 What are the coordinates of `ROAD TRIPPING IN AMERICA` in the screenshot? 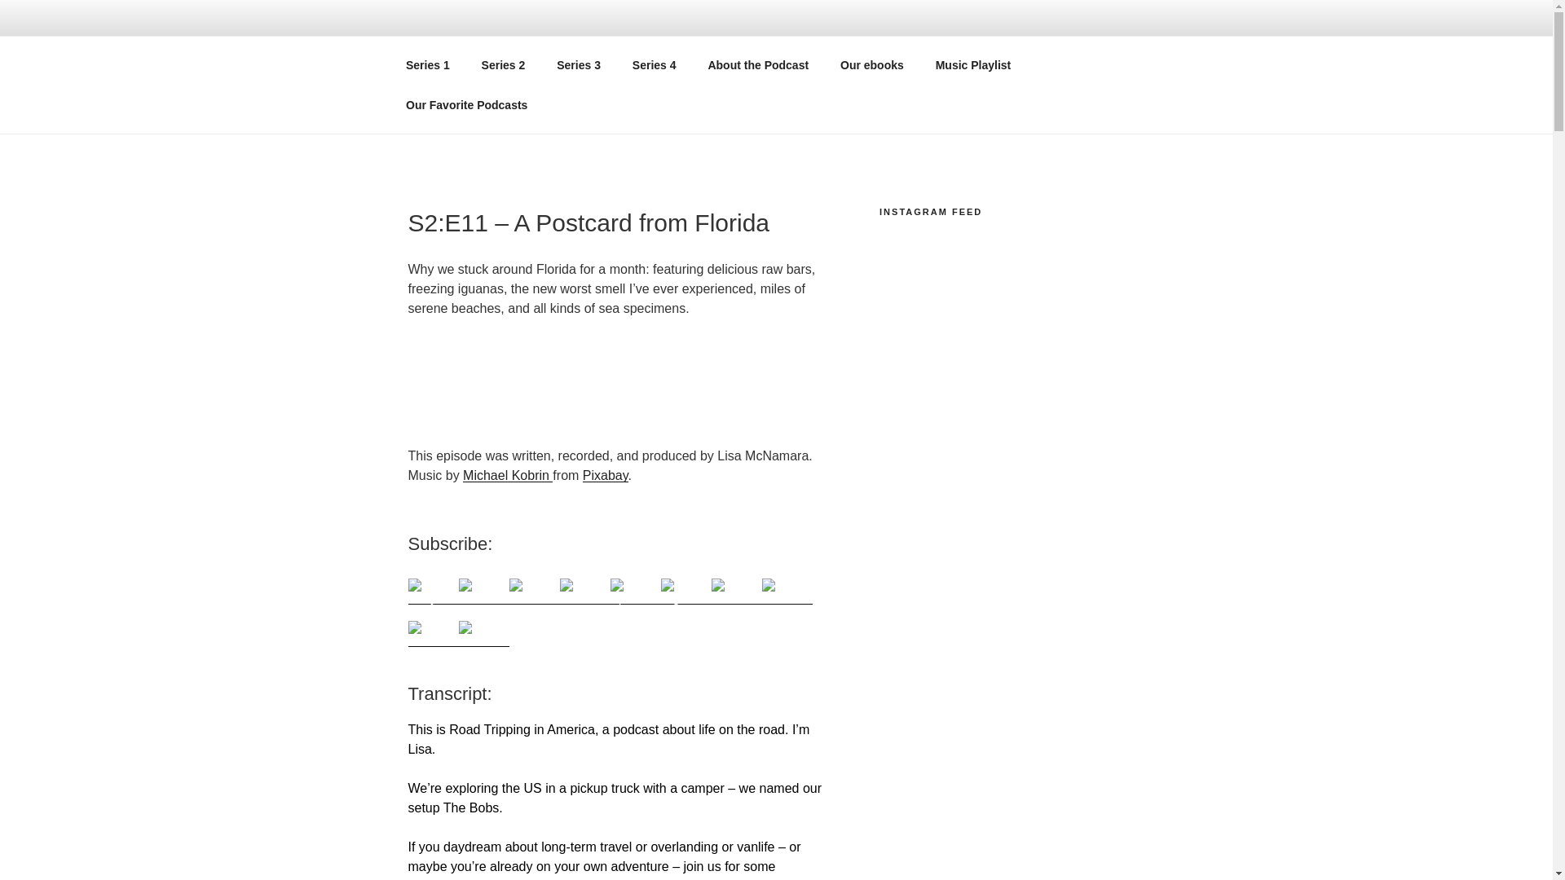 It's located at (642, 57).